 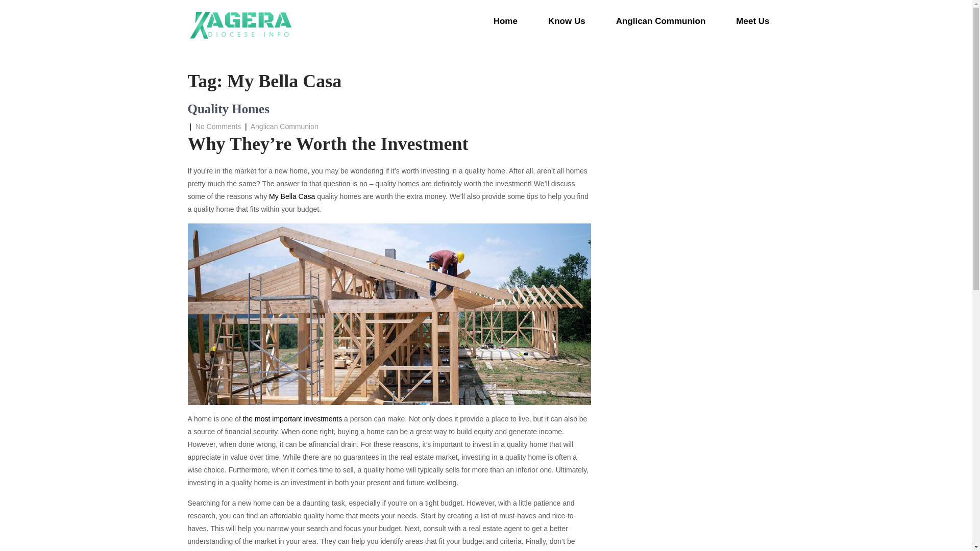 What do you see at coordinates (291, 196) in the screenshot?
I see `My Bella Casa` at bounding box center [291, 196].